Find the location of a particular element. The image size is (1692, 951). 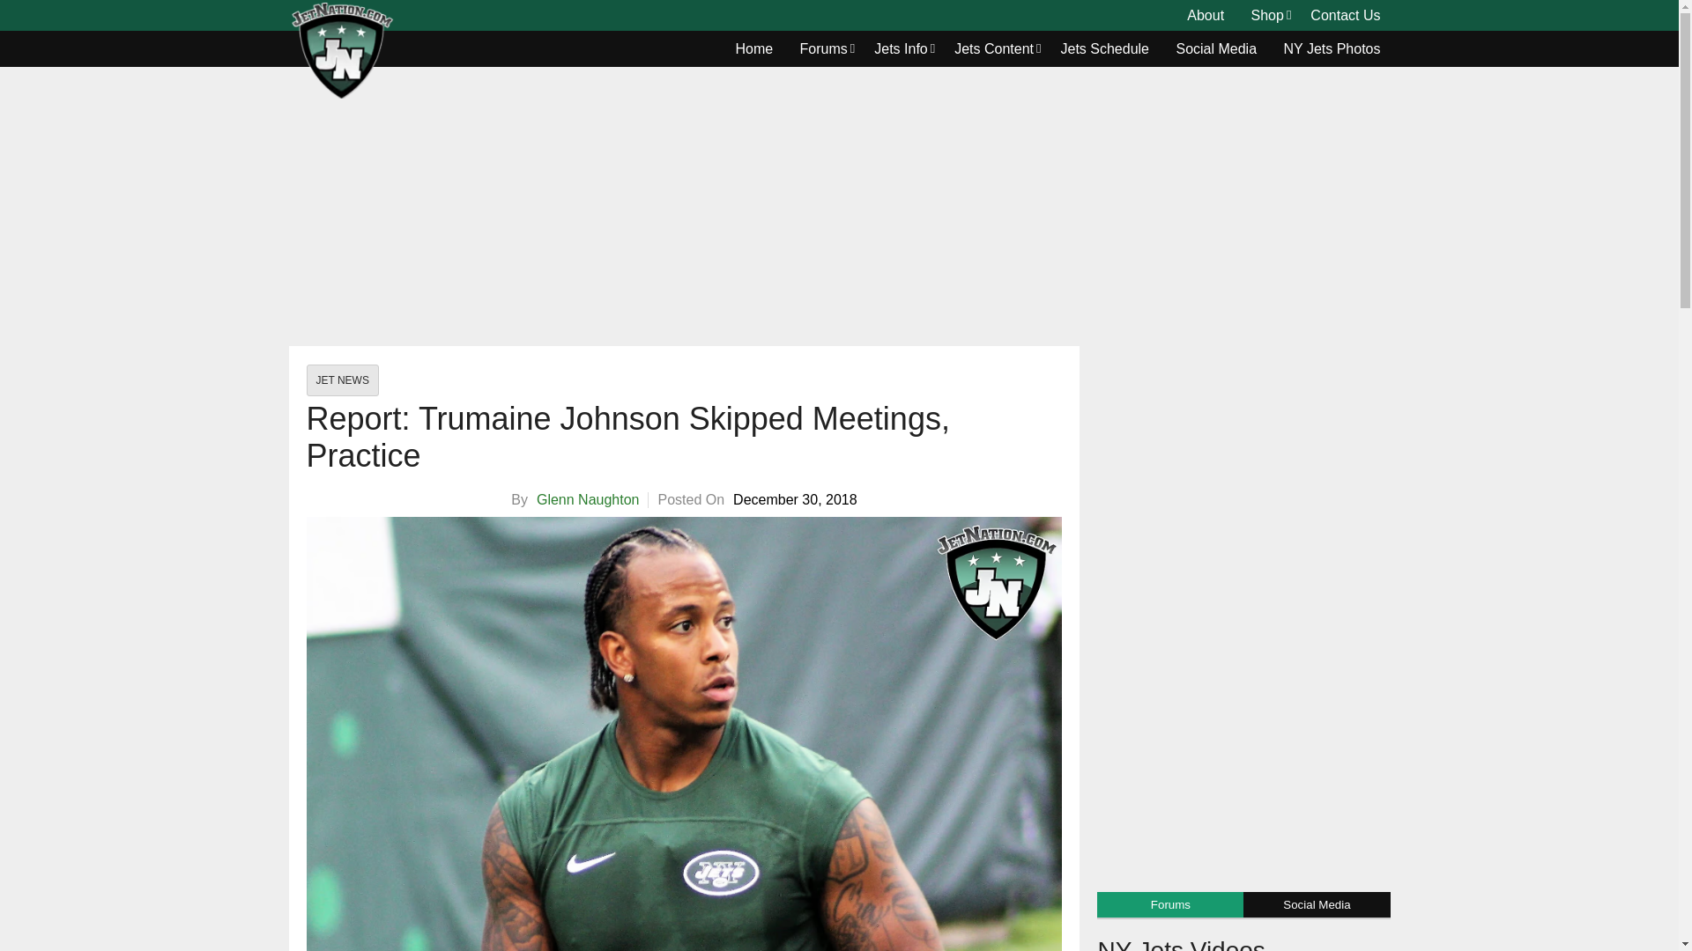

NY Jets Social Media is located at coordinates (1216, 49).